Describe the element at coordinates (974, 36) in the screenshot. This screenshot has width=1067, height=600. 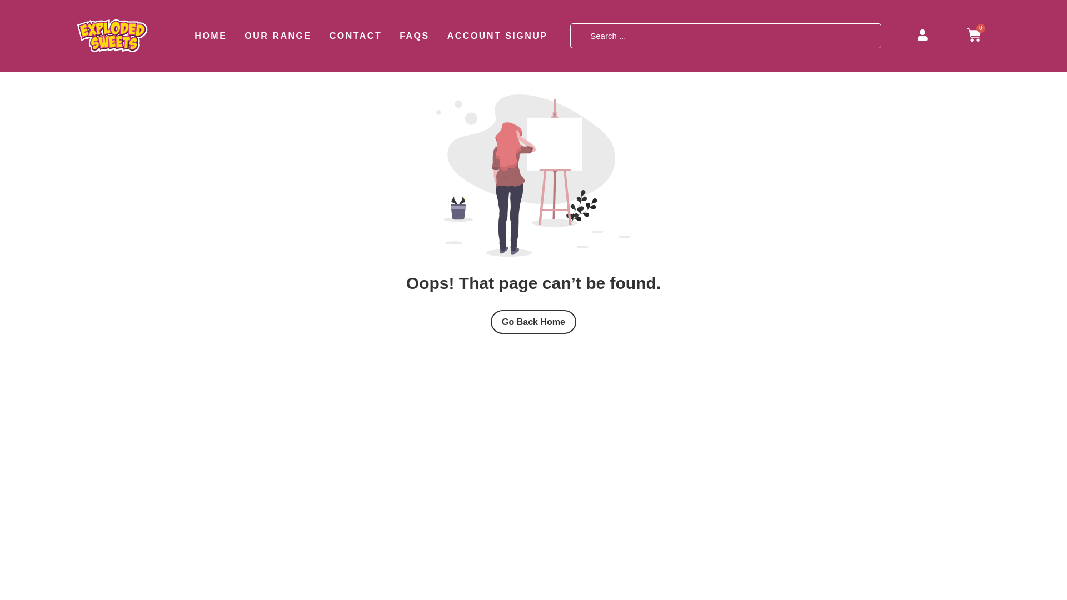
I see `0` at that location.